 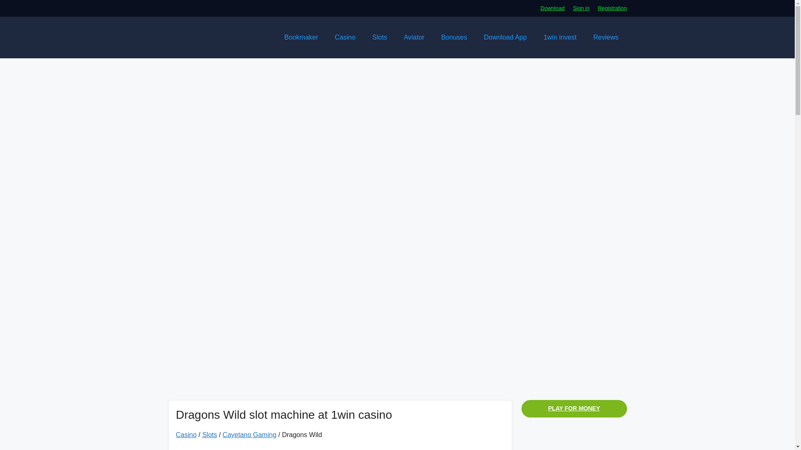 I want to click on Cayetano Gaming, so click(x=249, y=434).